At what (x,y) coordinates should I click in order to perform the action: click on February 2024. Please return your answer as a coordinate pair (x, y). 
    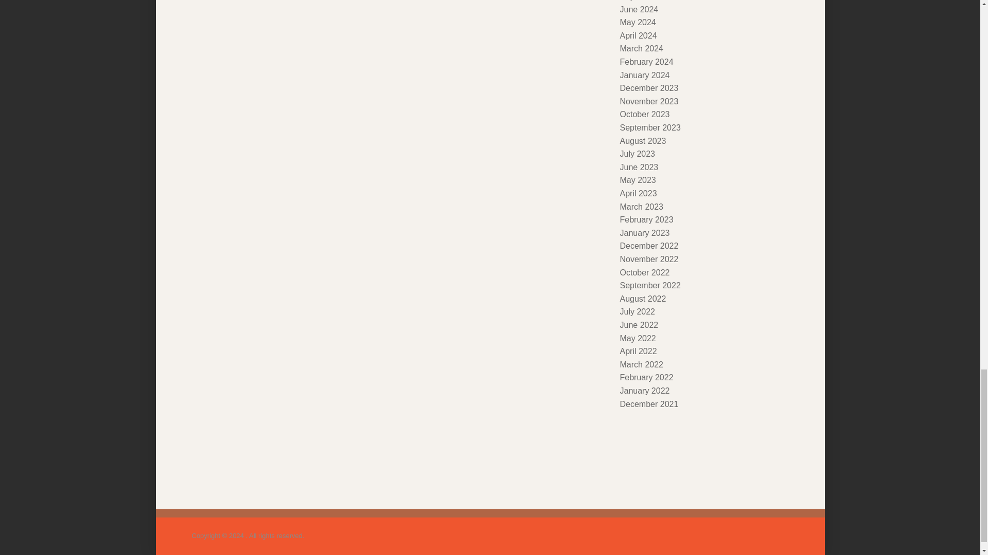
    Looking at the image, I should click on (646, 62).